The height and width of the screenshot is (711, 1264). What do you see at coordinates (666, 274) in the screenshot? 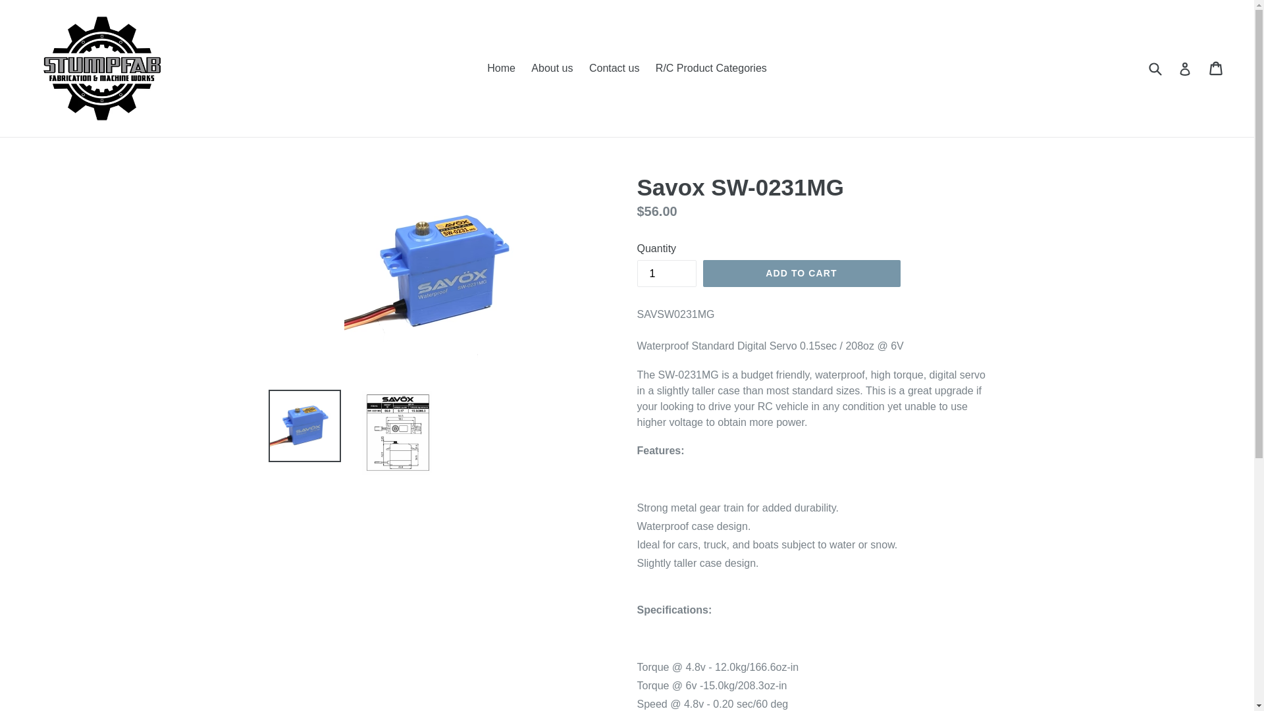
I see `1` at bounding box center [666, 274].